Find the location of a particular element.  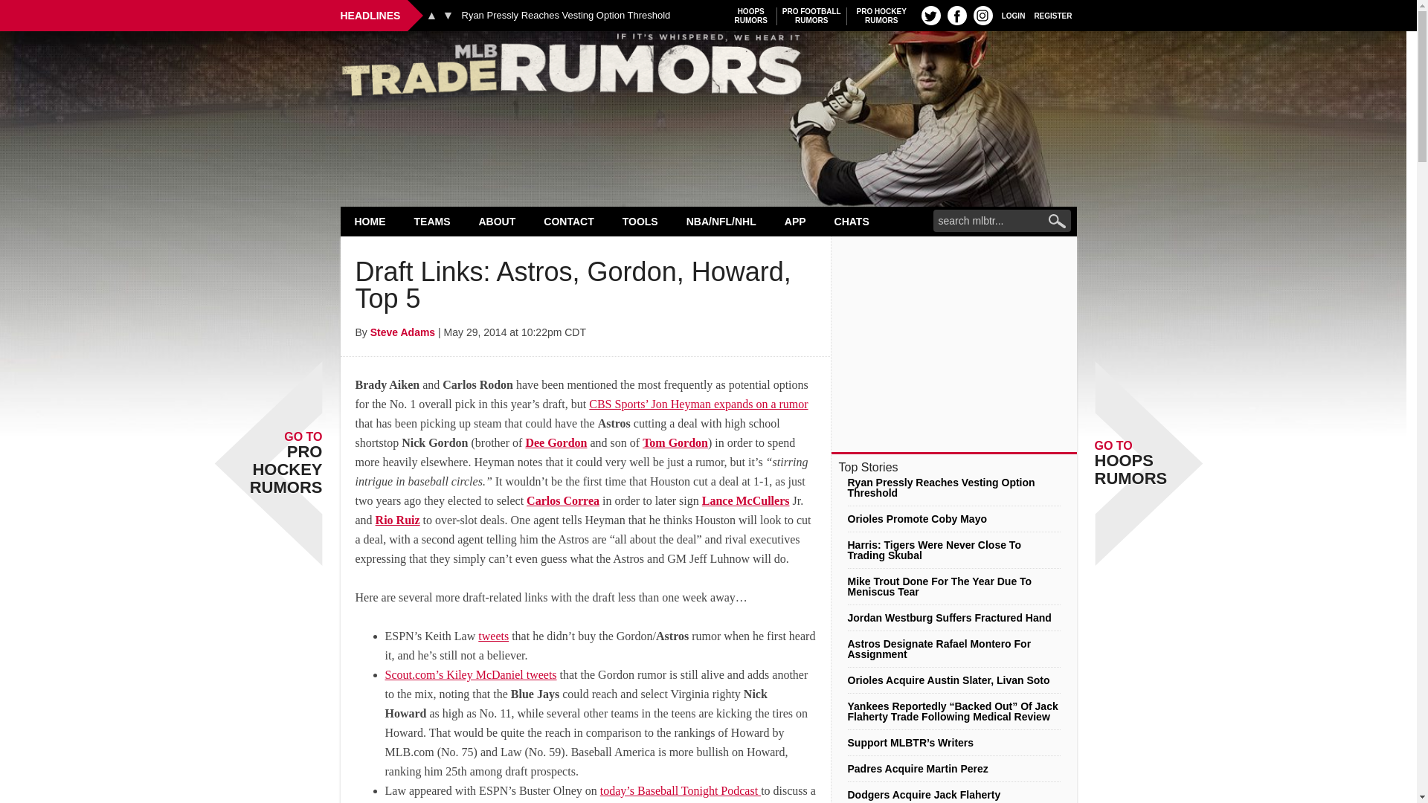

Previous is located at coordinates (431, 15).